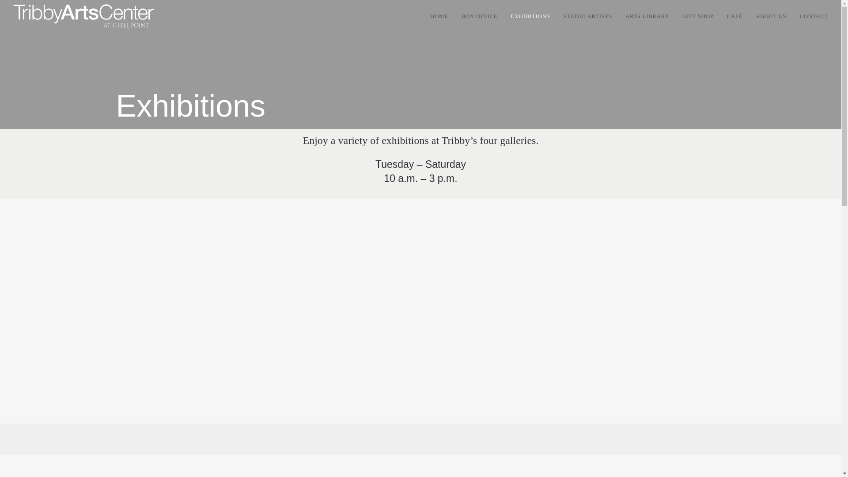 The width and height of the screenshot is (848, 477). What do you see at coordinates (530, 16) in the screenshot?
I see `EXHIBITIONS` at bounding box center [530, 16].